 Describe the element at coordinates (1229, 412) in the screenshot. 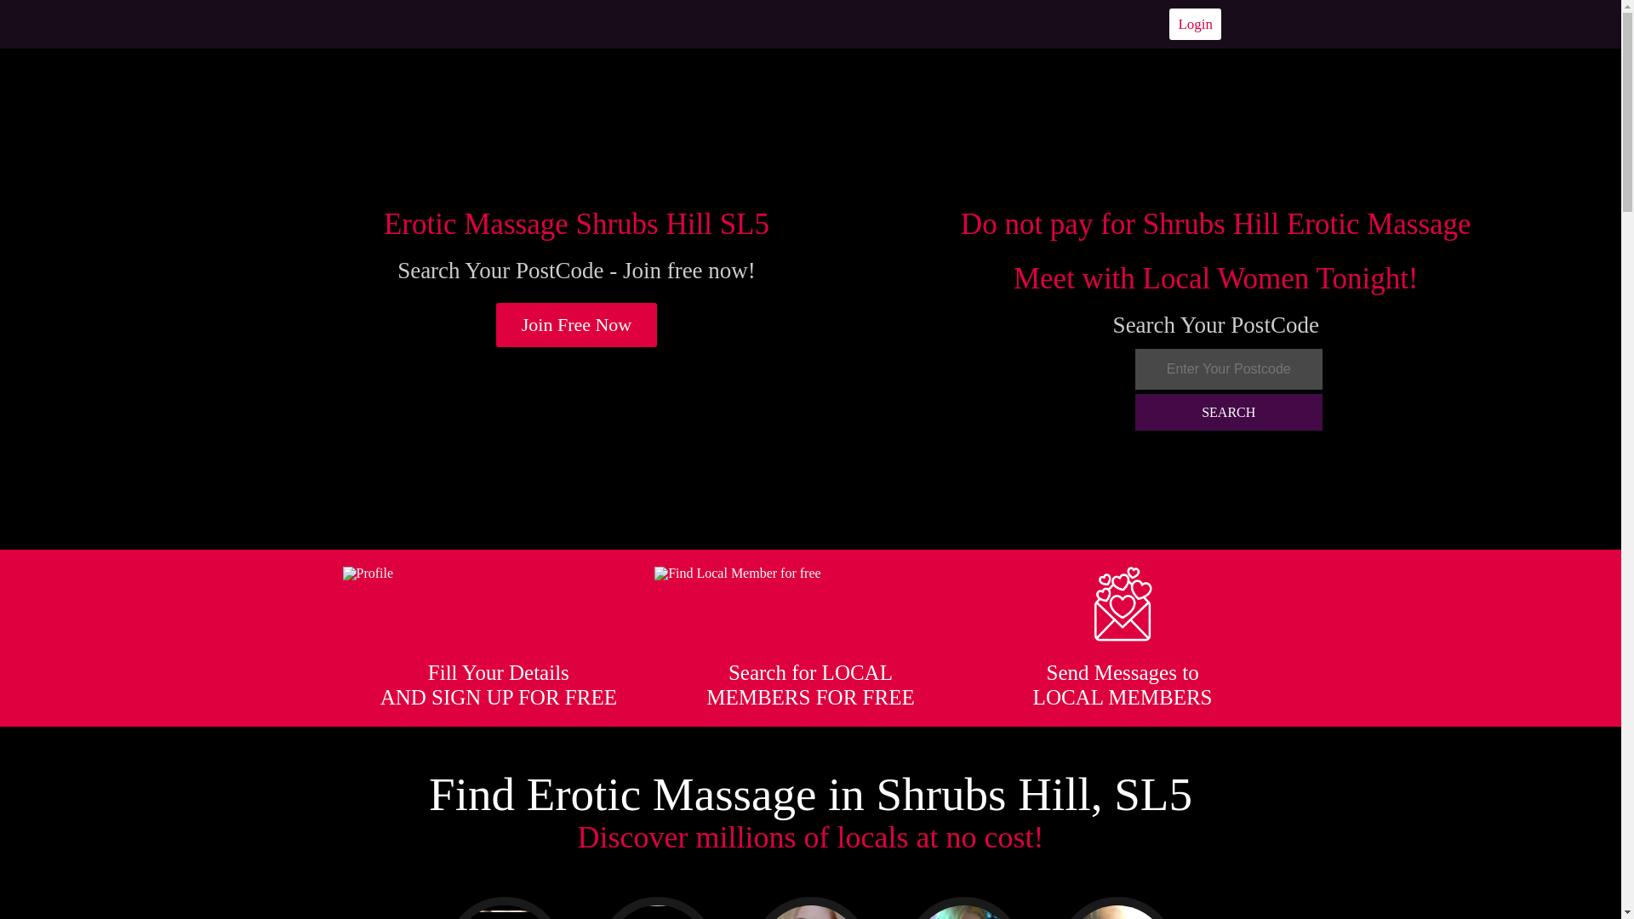

I see `SEARCH` at that location.